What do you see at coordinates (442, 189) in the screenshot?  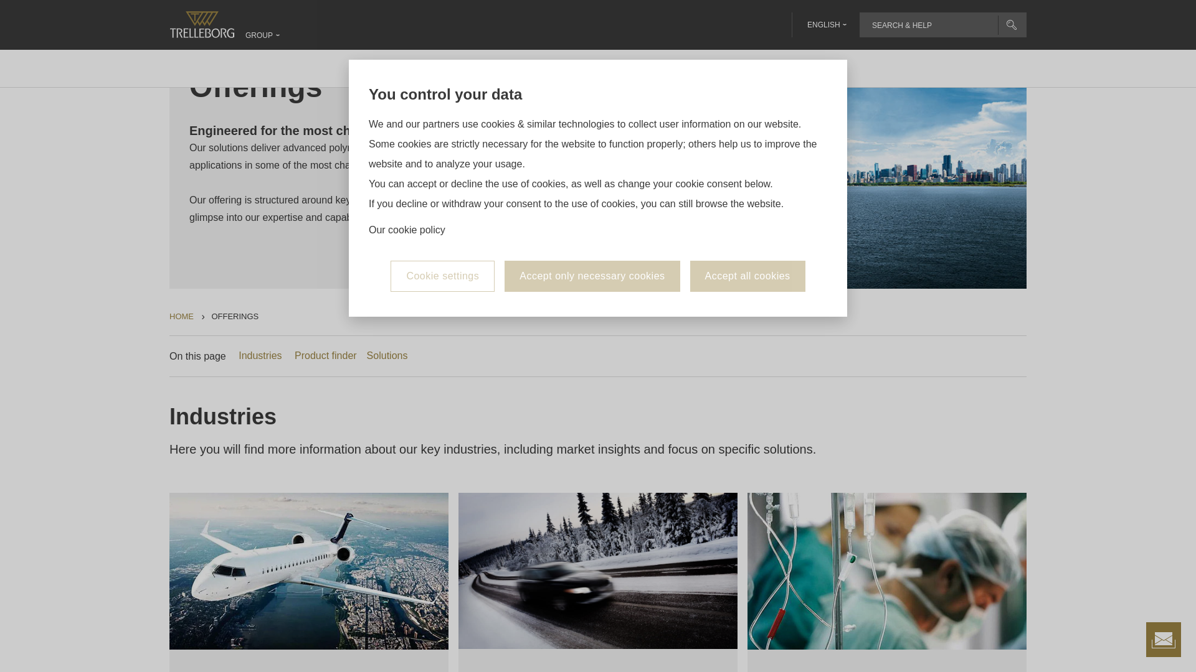 I see `Cookie settings` at bounding box center [442, 189].